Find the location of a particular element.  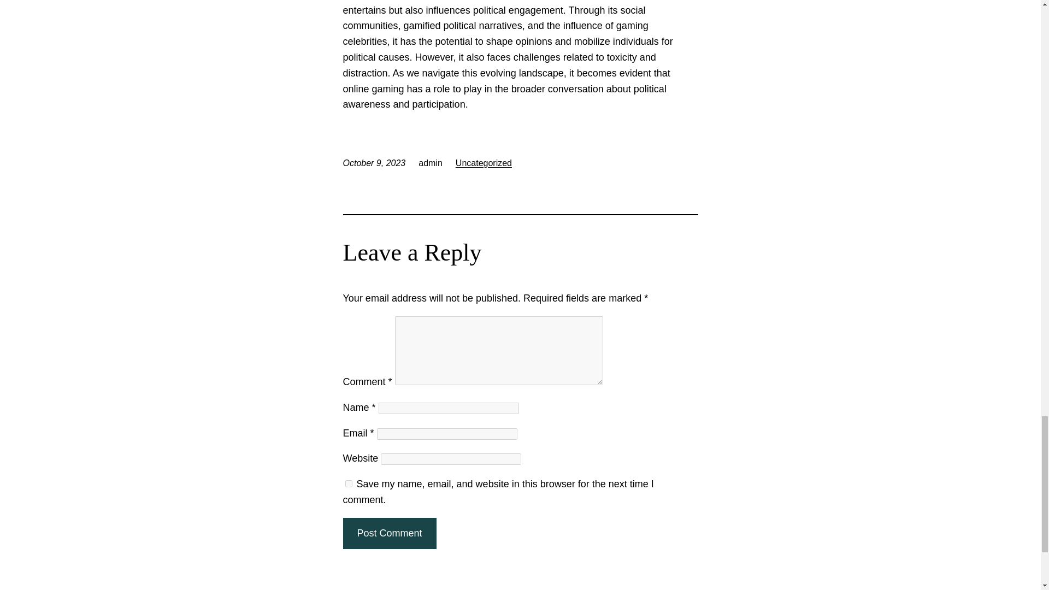

Post Comment is located at coordinates (389, 533).